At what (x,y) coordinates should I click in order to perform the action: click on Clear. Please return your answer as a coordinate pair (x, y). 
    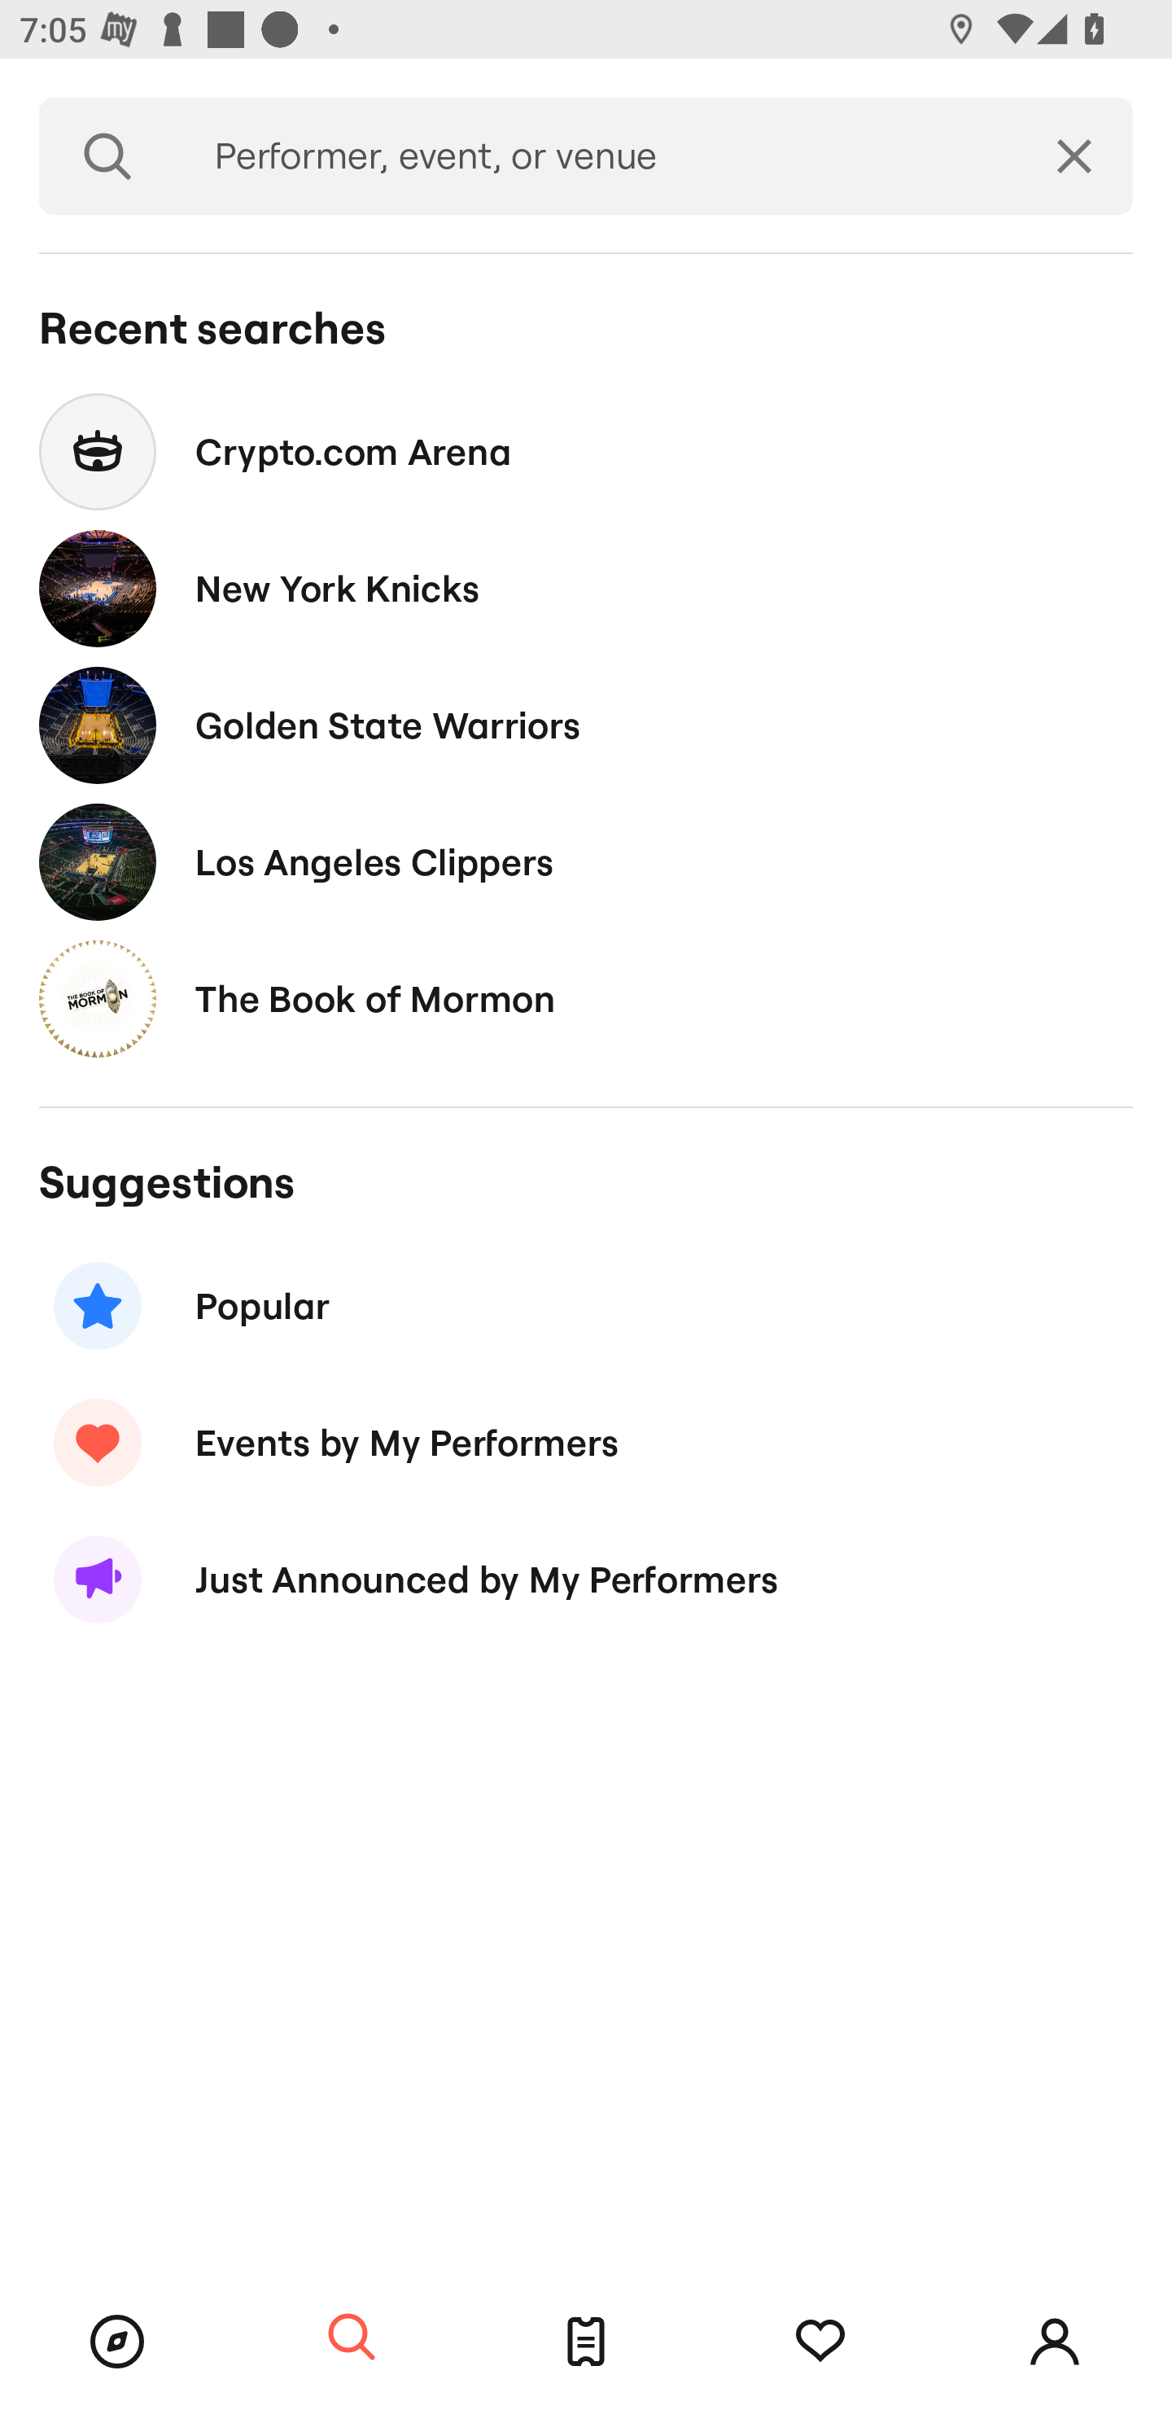
    Looking at the image, I should click on (1074, 156).